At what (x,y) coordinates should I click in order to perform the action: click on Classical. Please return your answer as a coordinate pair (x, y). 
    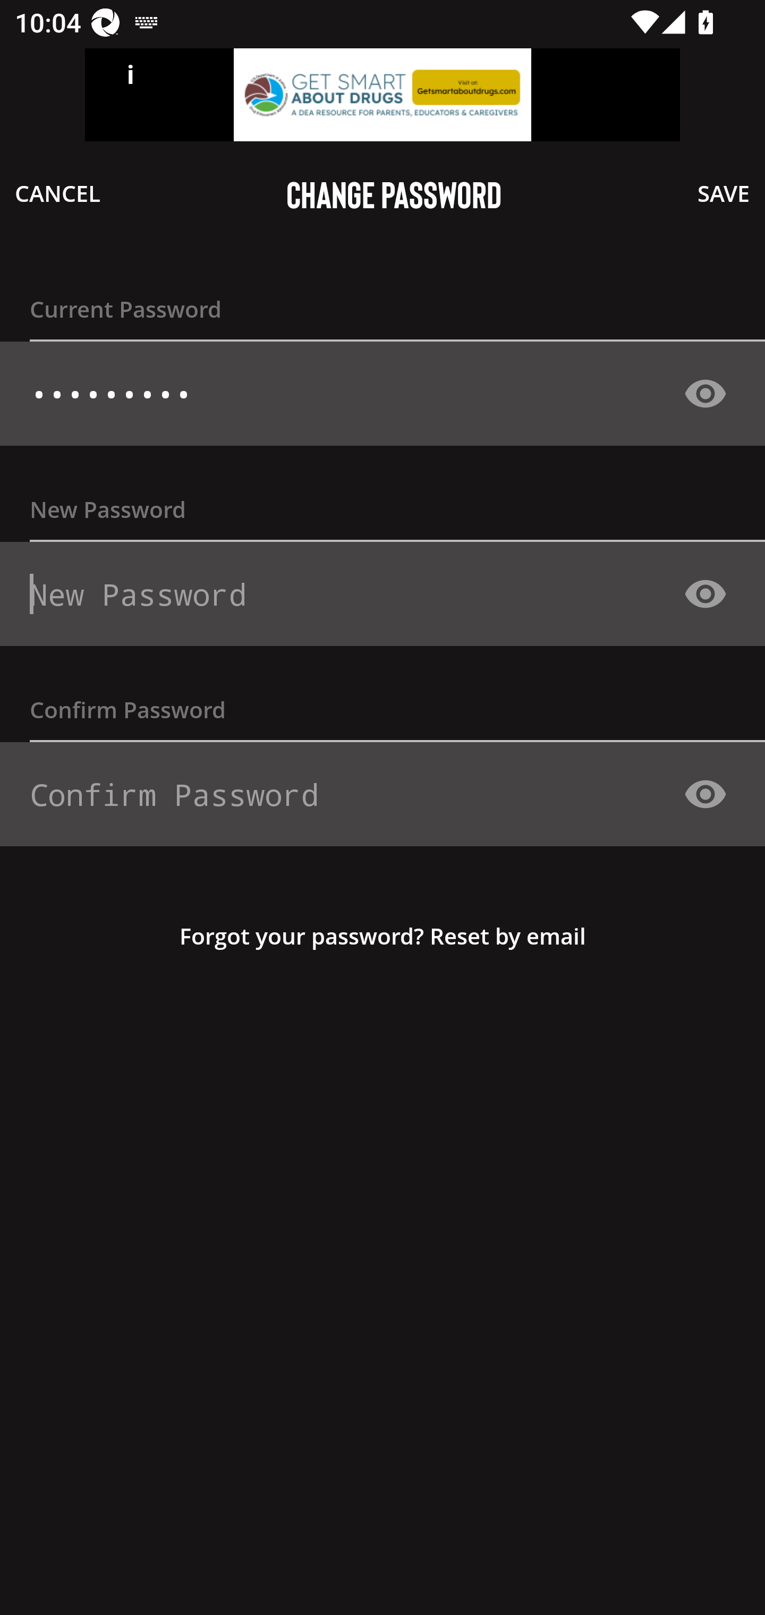
    Looking at the image, I should click on (375, 394).